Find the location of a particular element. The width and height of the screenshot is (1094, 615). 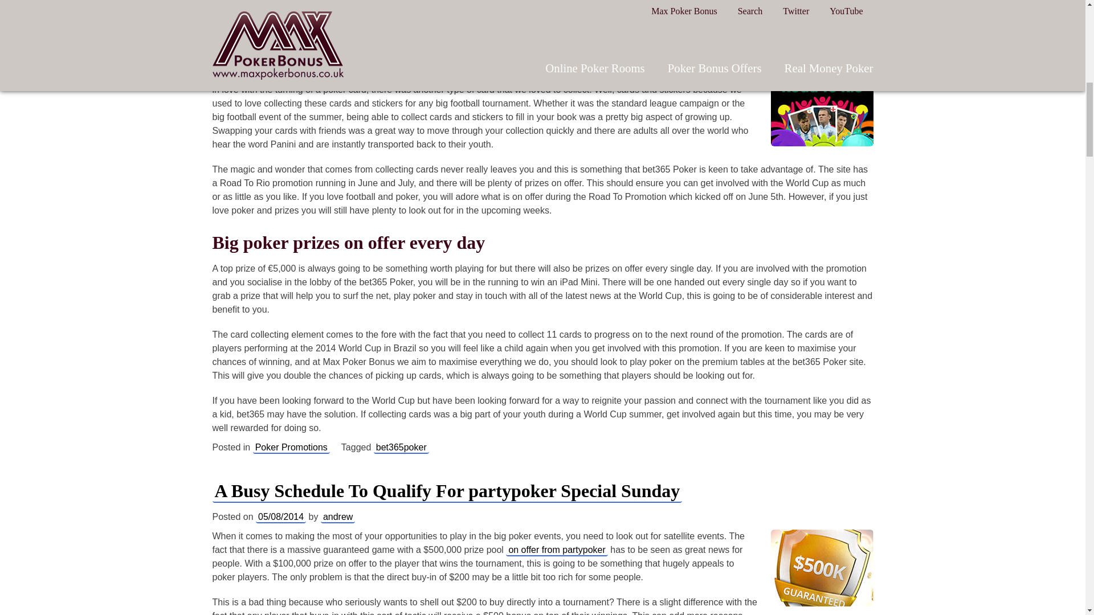

Max Poker Bonus is located at coordinates (261, 76).